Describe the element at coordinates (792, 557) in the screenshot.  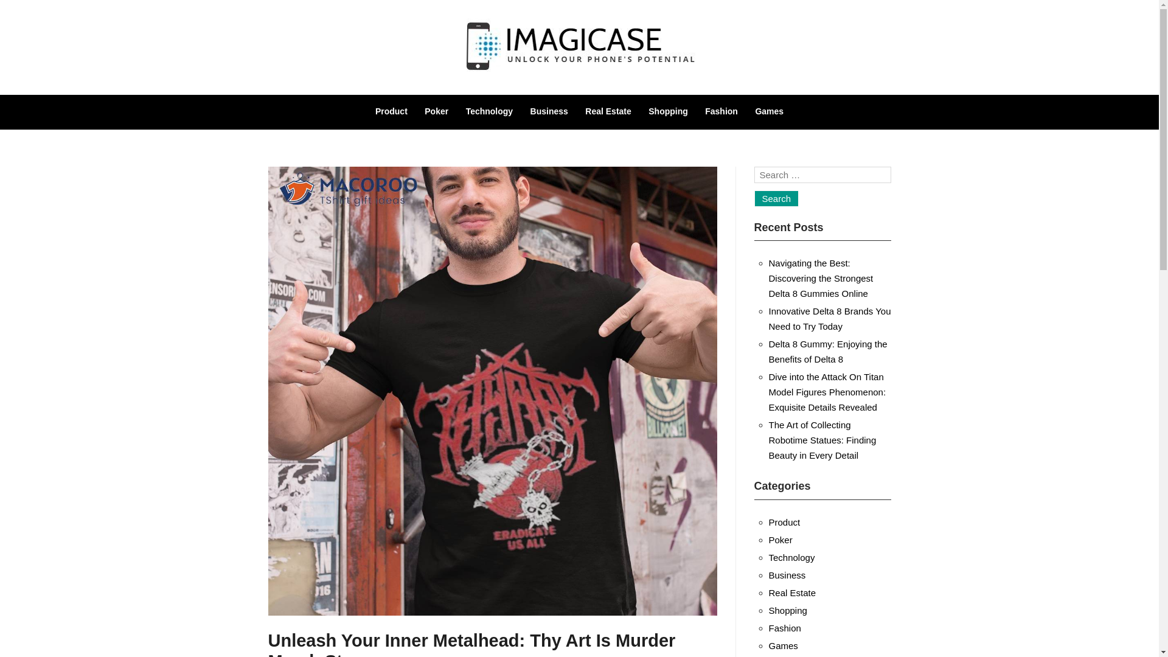
I see `Technology` at that location.